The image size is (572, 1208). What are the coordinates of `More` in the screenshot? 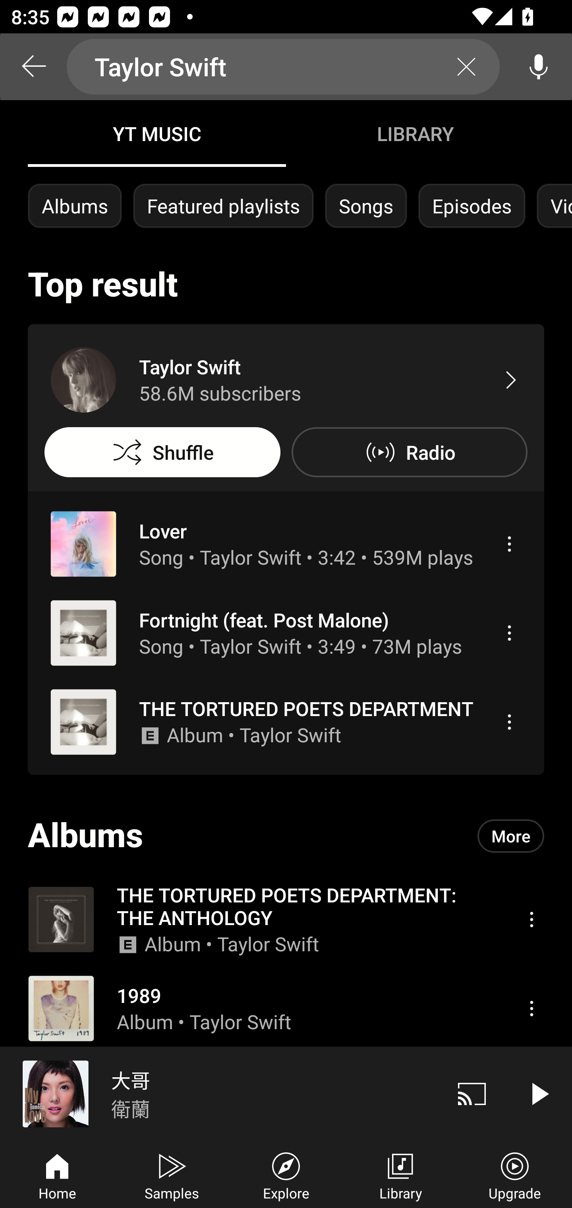 It's located at (511, 836).